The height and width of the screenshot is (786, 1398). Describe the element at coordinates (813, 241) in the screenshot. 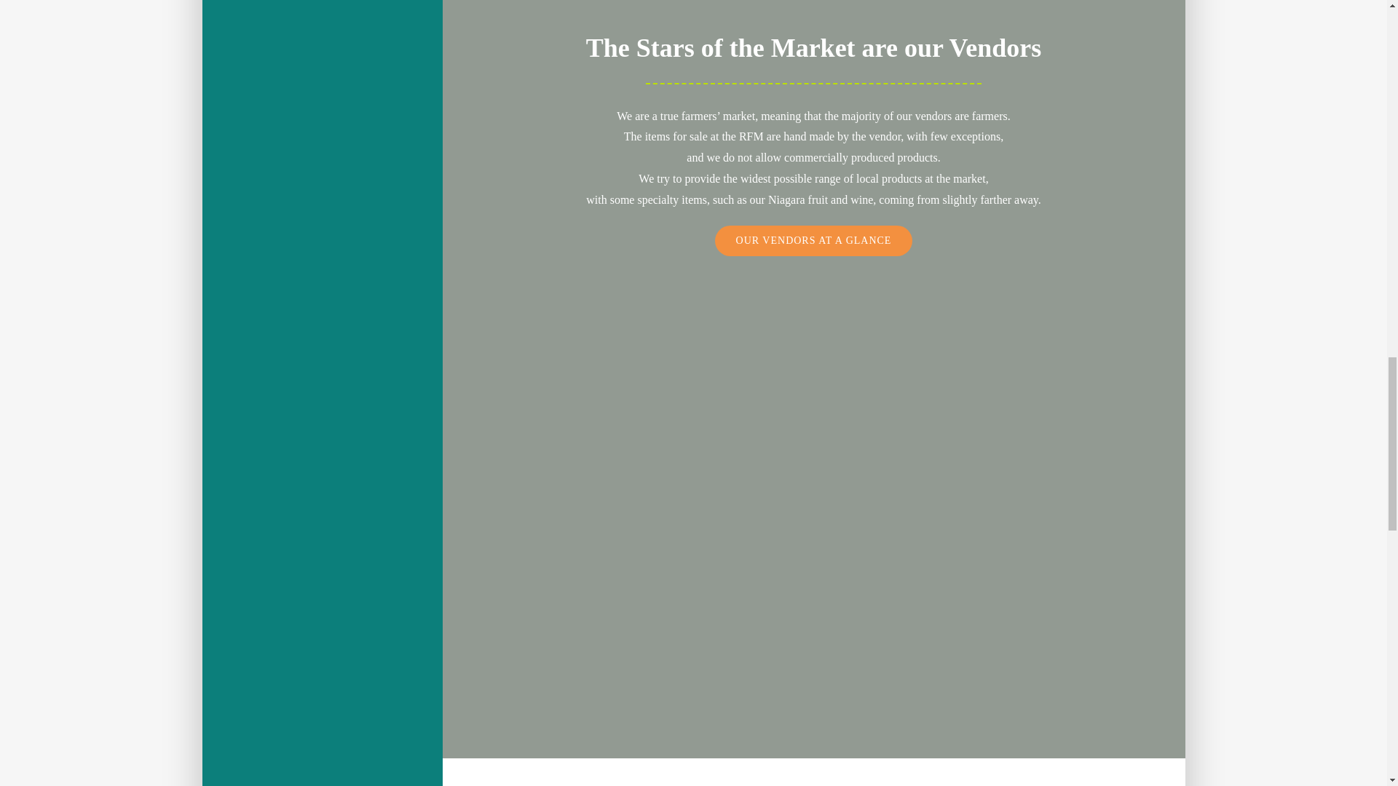

I see `OUR VENDORS AT A GLANCE` at that location.